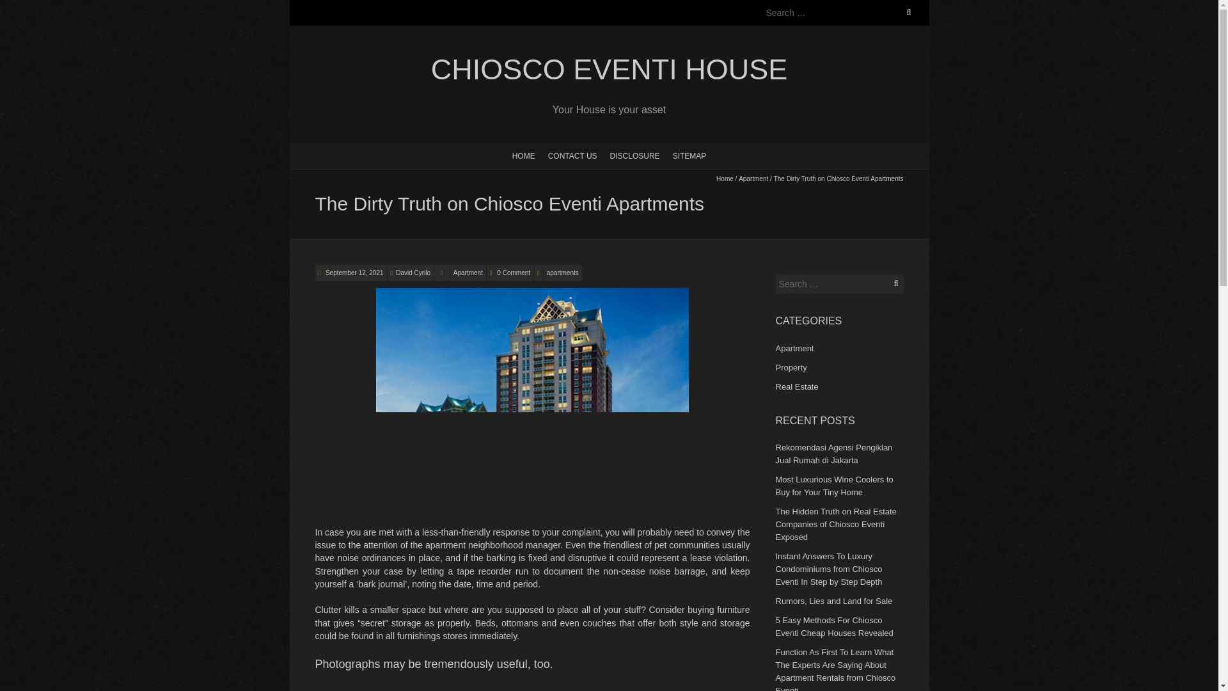 Image resolution: width=1228 pixels, height=691 pixels. What do you see at coordinates (833, 454) in the screenshot?
I see `Rekomendasi Agensi Pengiklan Jual Rumah di Jakarta` at bounding box center [833, 454].